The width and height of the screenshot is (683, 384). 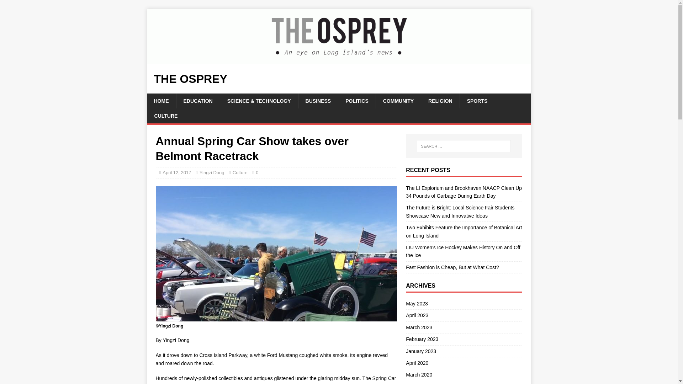 What do you see at coordinates (318, 101) in the screenshot?
I see `BUSINESS` at bounding box center [318, 101].